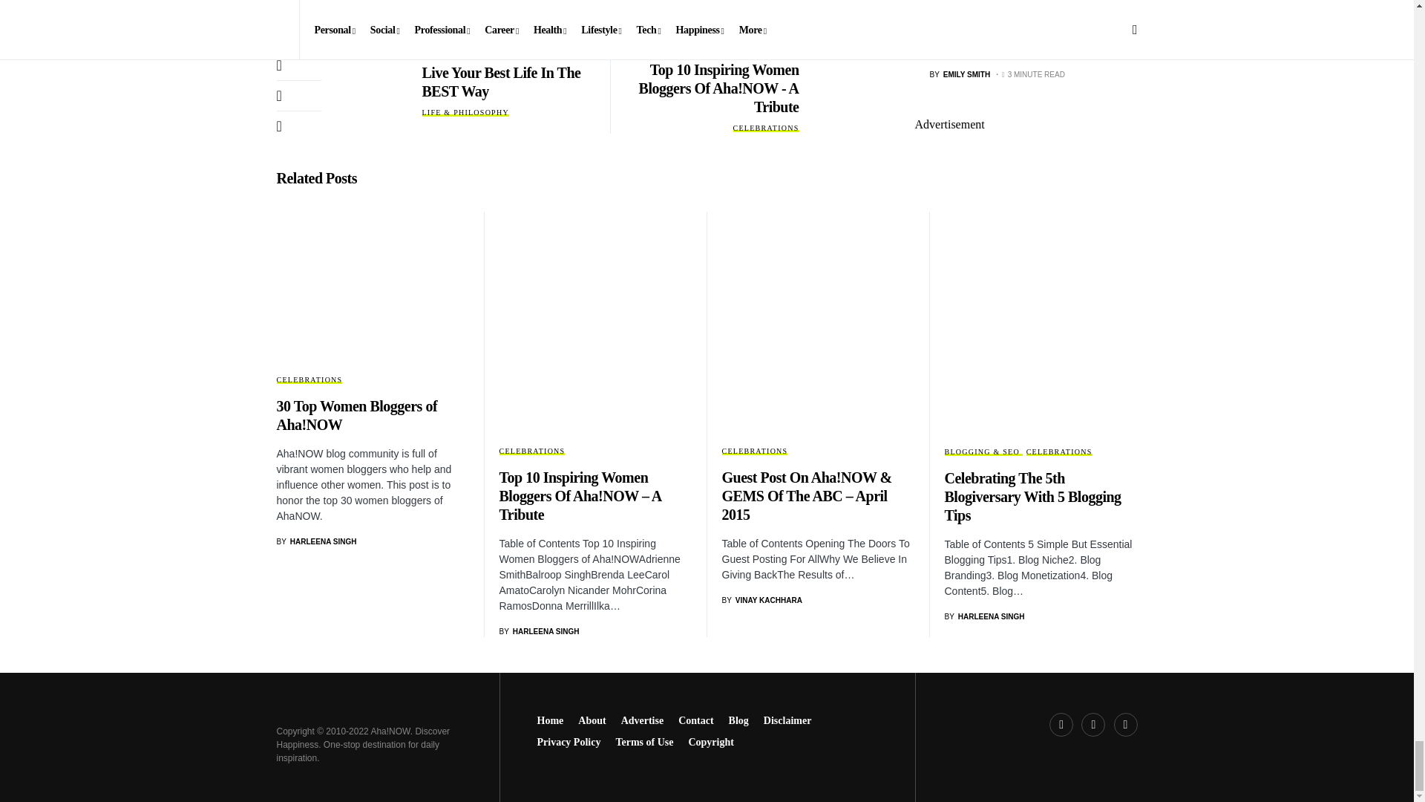 Image resolution: width=1425 pixels, height=802 pixels. I want to click on View all posts by Harleena Singh, so click(316, 541).